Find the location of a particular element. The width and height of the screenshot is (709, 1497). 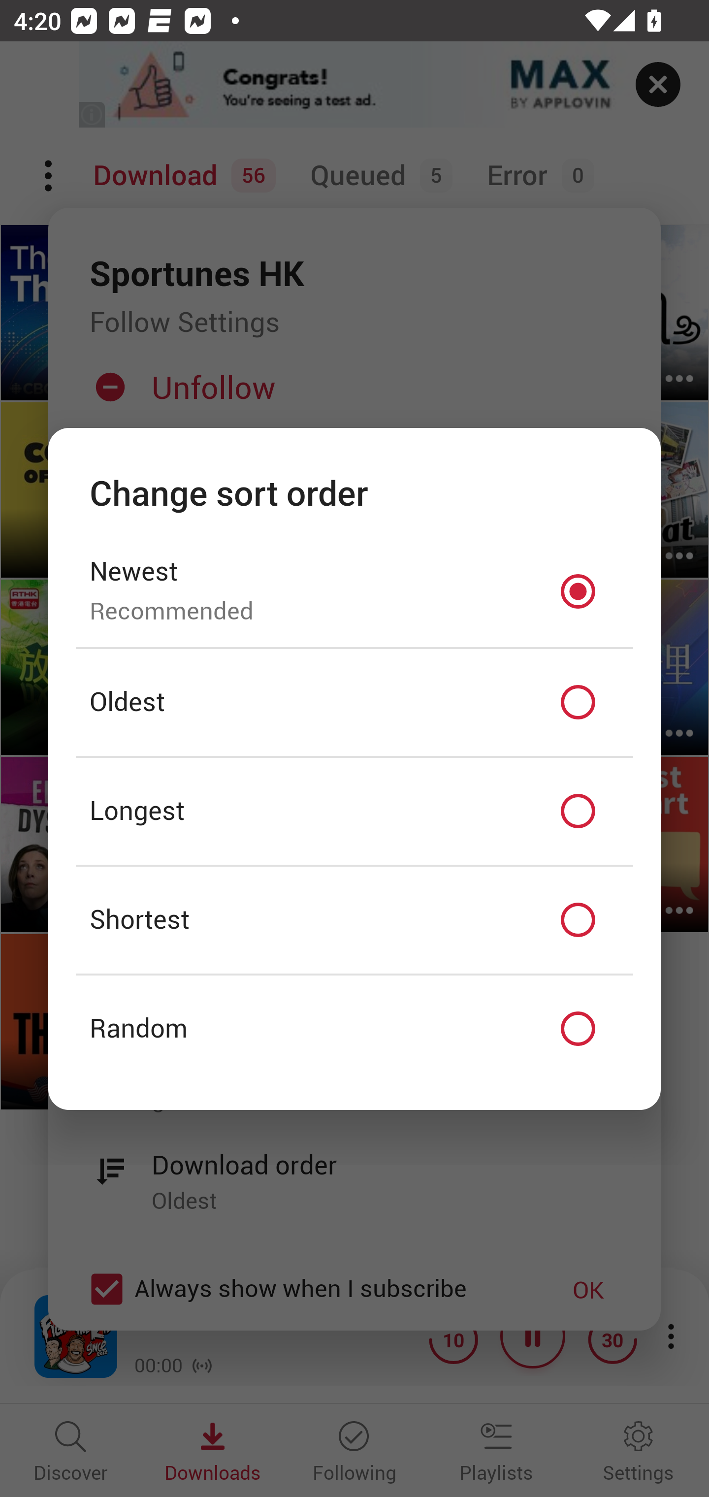

Random is located at coordinates (354, 1029).